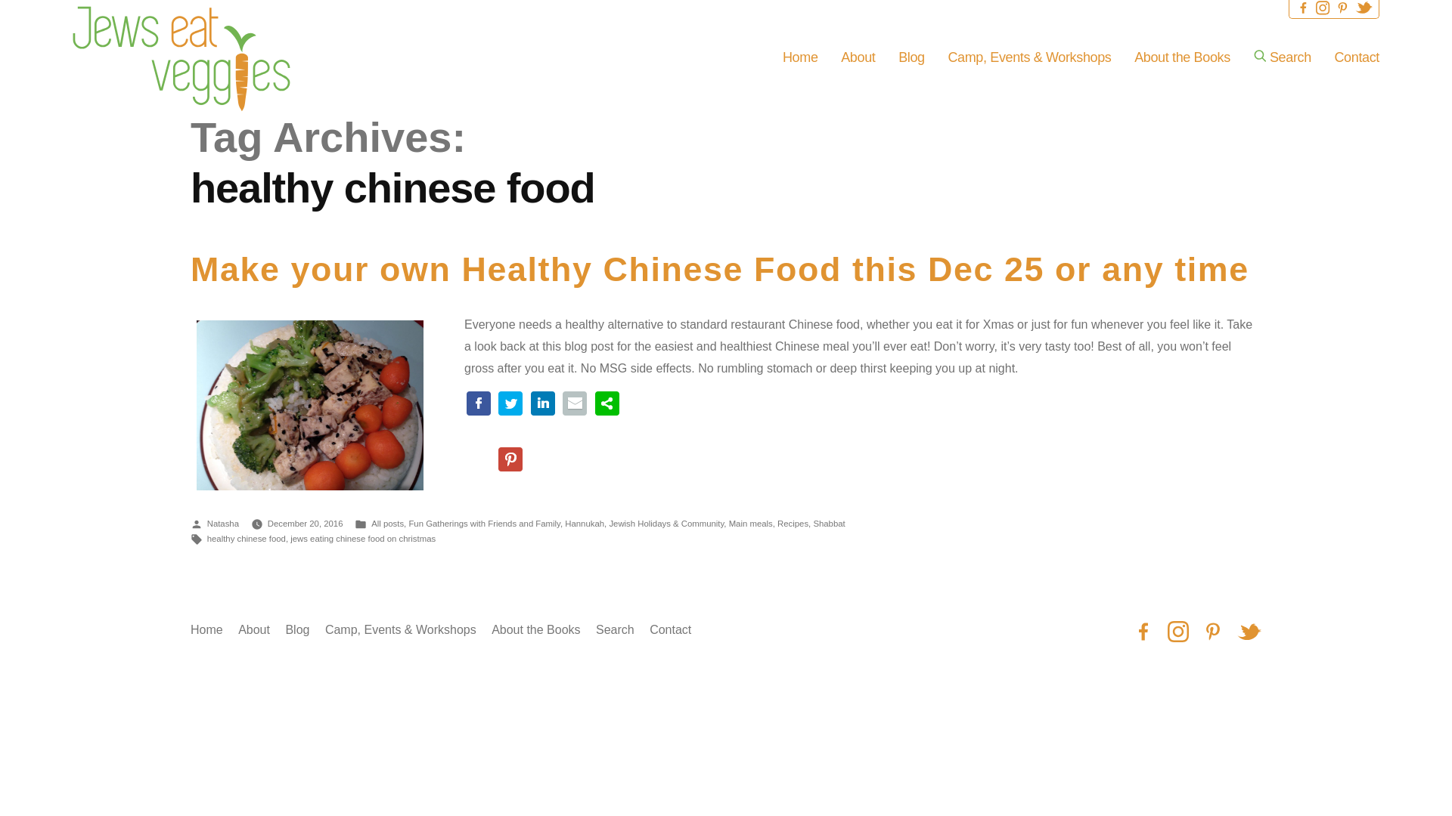 This screenshot has width=1452, height=816. Describe the element at coordinates (858, 57) in the screenshot. I see `About` at that location.